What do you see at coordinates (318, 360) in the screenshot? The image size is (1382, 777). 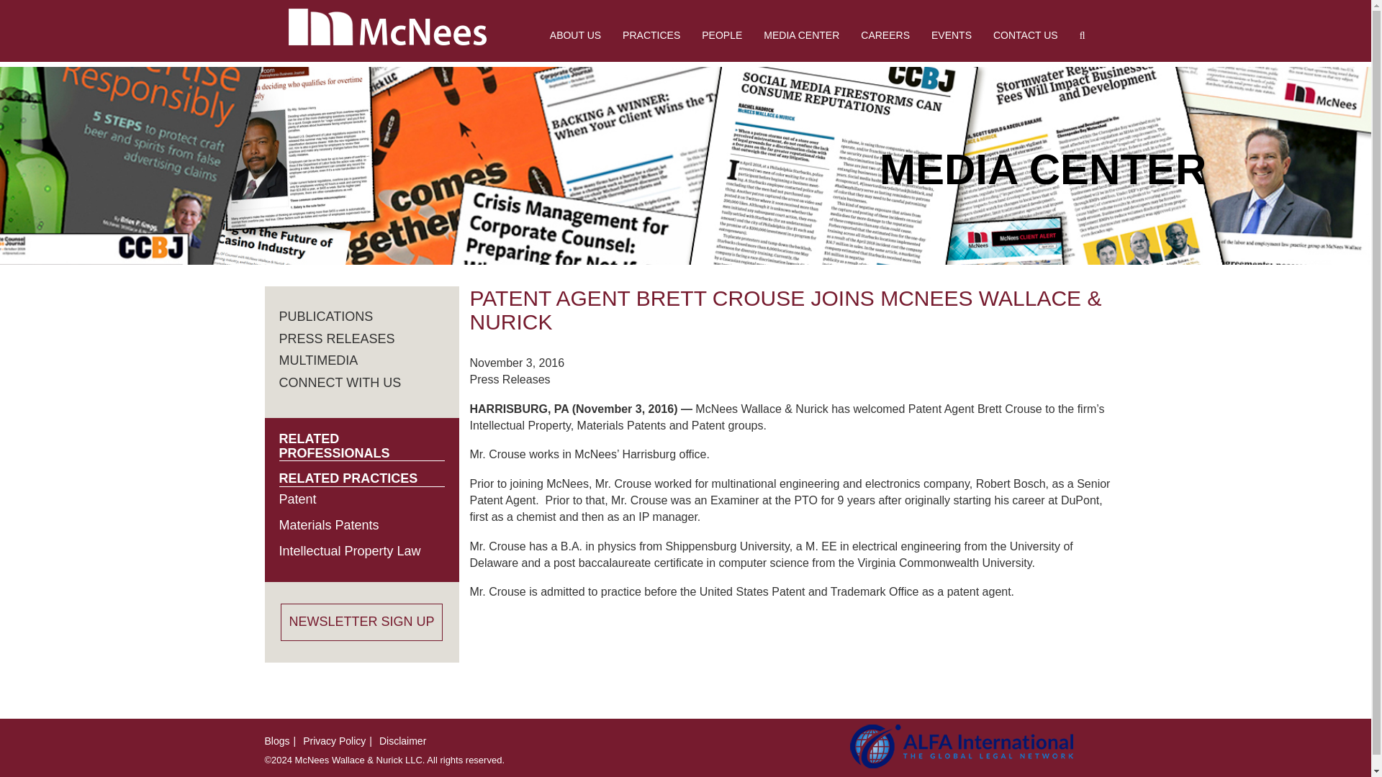 I see `MULTIMEDIA` at bounding box center [318, 360].